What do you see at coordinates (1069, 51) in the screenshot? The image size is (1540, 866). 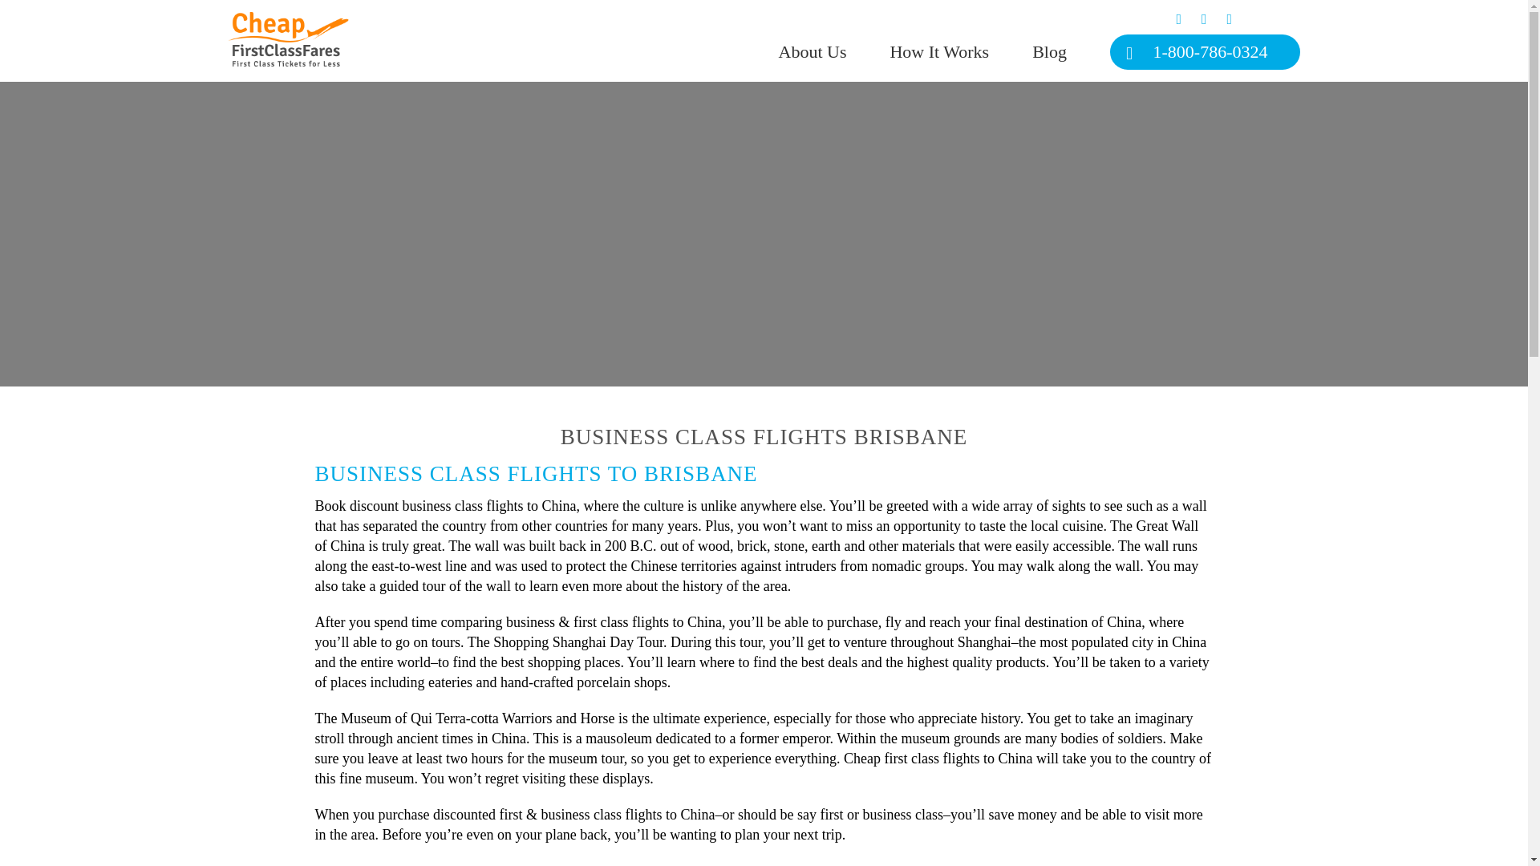 I see `Blog` at bounding box center [1069, 51].